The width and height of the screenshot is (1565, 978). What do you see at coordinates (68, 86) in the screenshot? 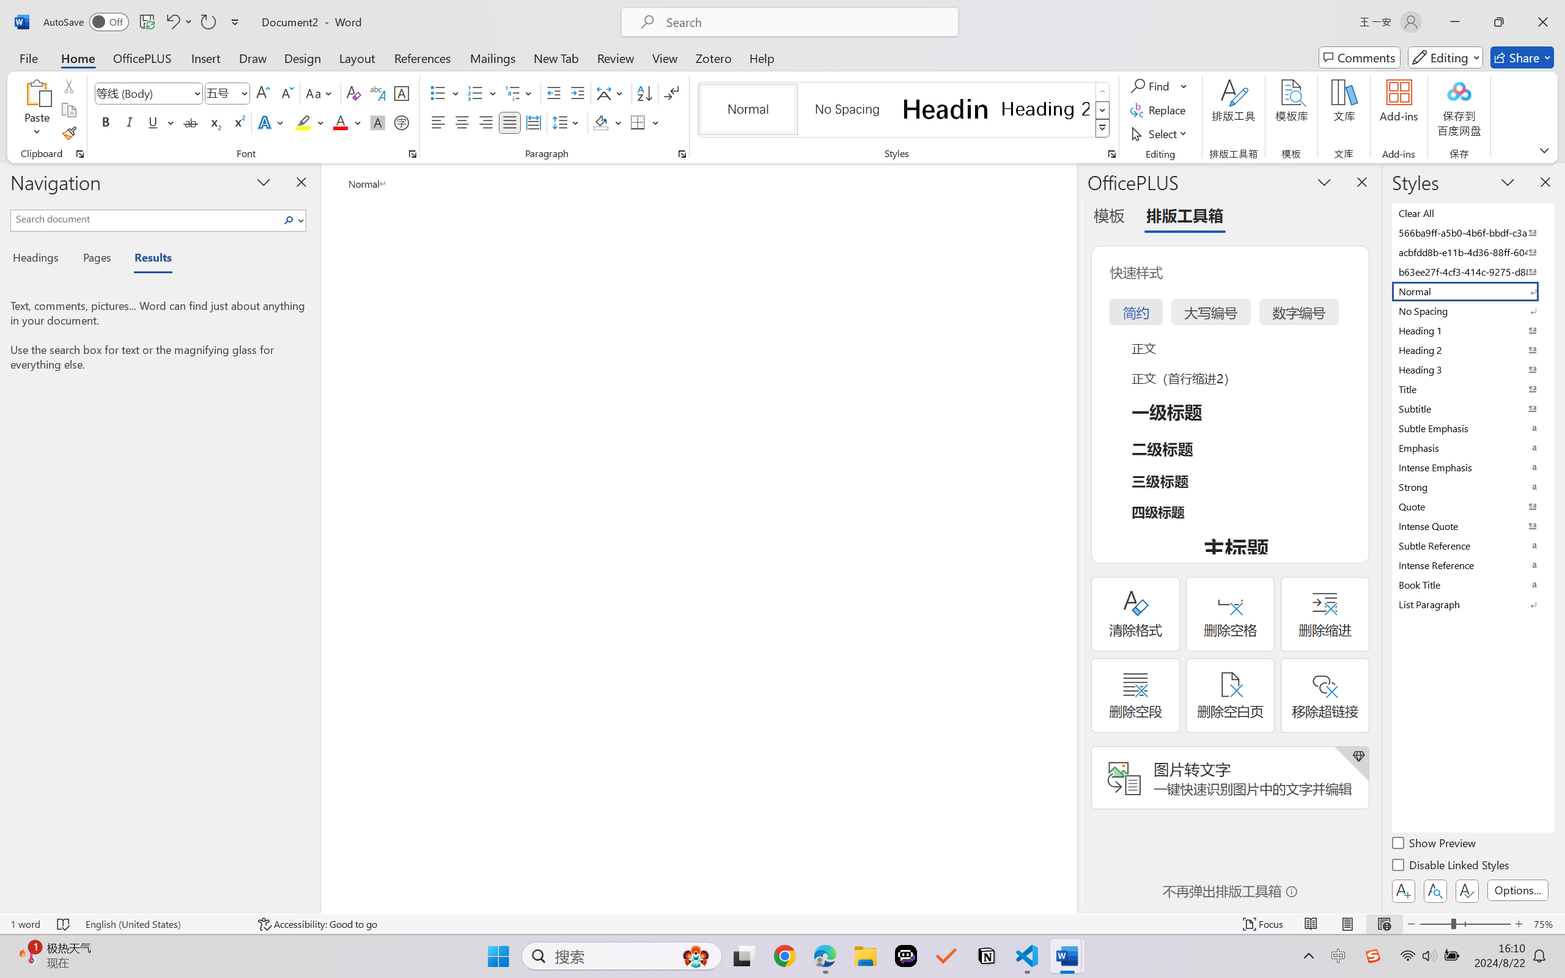
I see `Cut` at bounding box center [68, 86].